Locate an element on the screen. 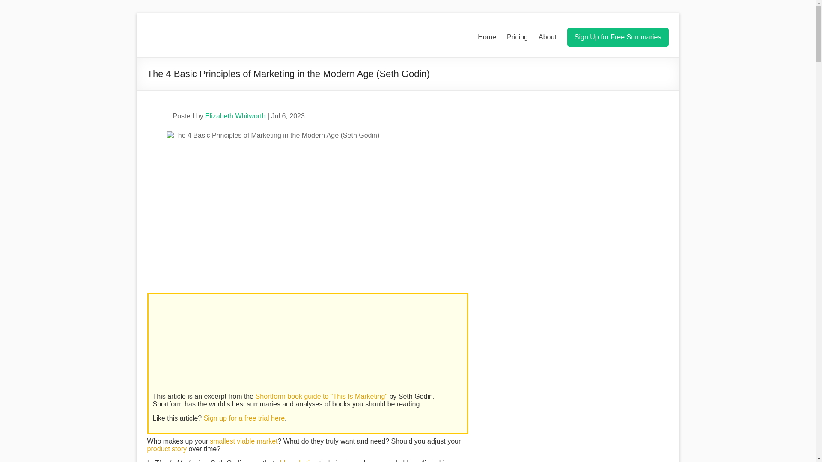 The width and height of the screenshot is (822, 462). About is located at coordinates (547, 37).